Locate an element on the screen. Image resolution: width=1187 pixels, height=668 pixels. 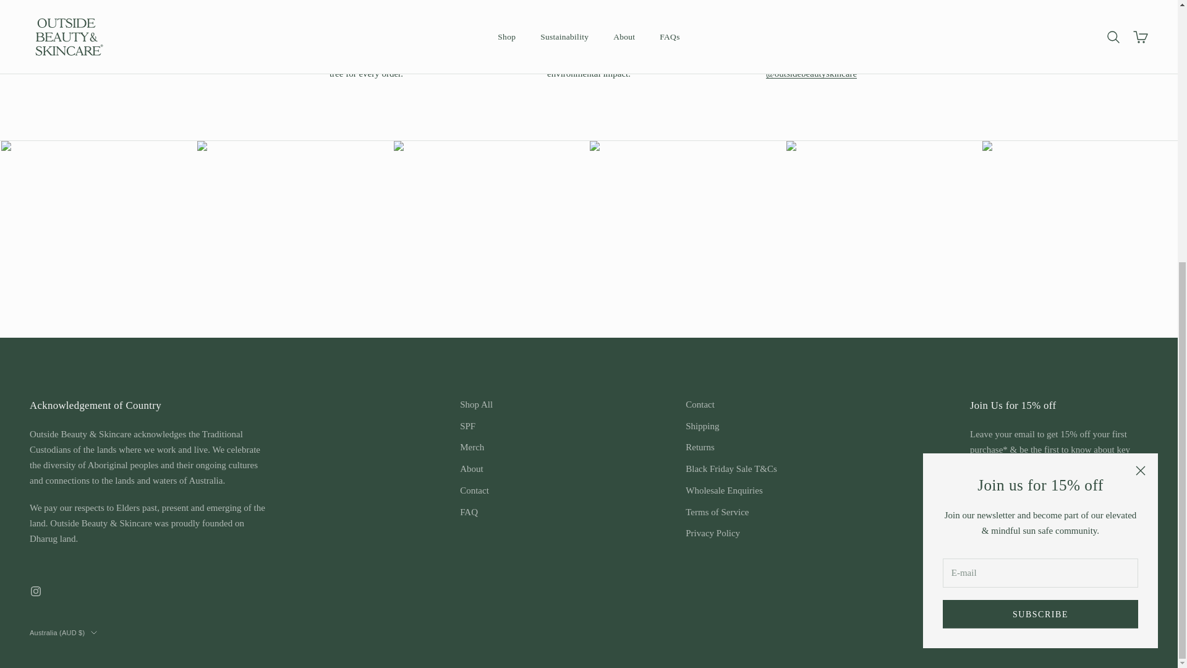
SUBSCRIBE is located at coordinates (1040, 188).